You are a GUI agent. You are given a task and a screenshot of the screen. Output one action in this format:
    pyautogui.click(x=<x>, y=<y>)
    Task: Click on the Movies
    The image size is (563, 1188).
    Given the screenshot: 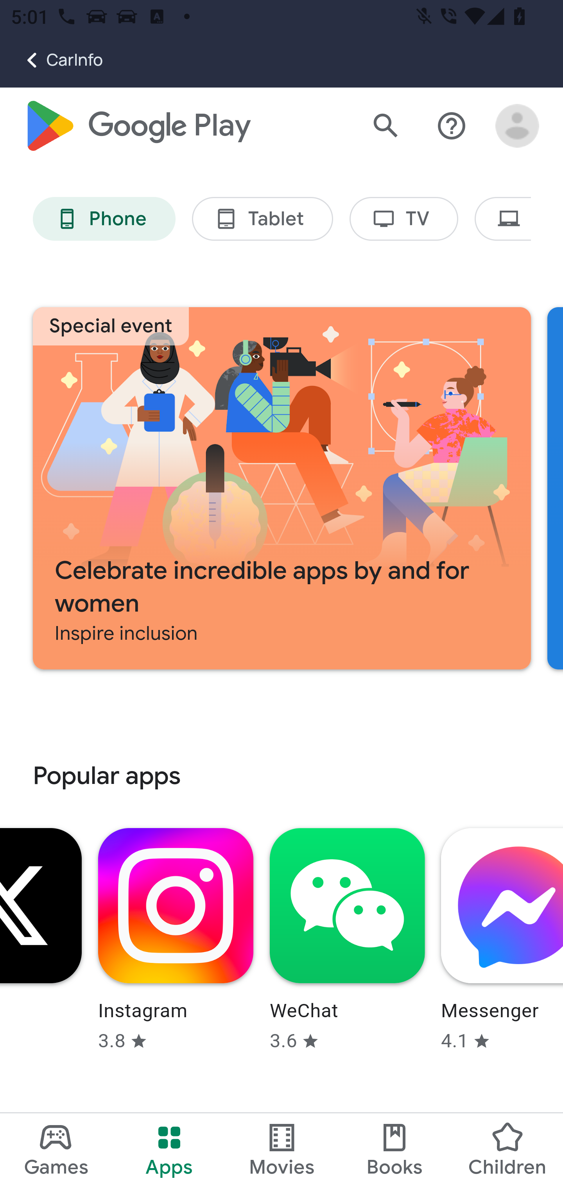 What is the action you would take?
    pyautogui.click(x=282, y=1150)
    